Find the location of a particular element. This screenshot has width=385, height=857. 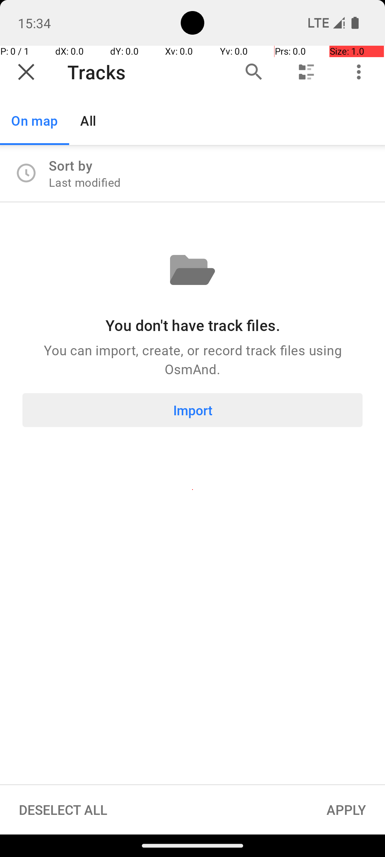

Switch folder is located at coordinates (307, 72).